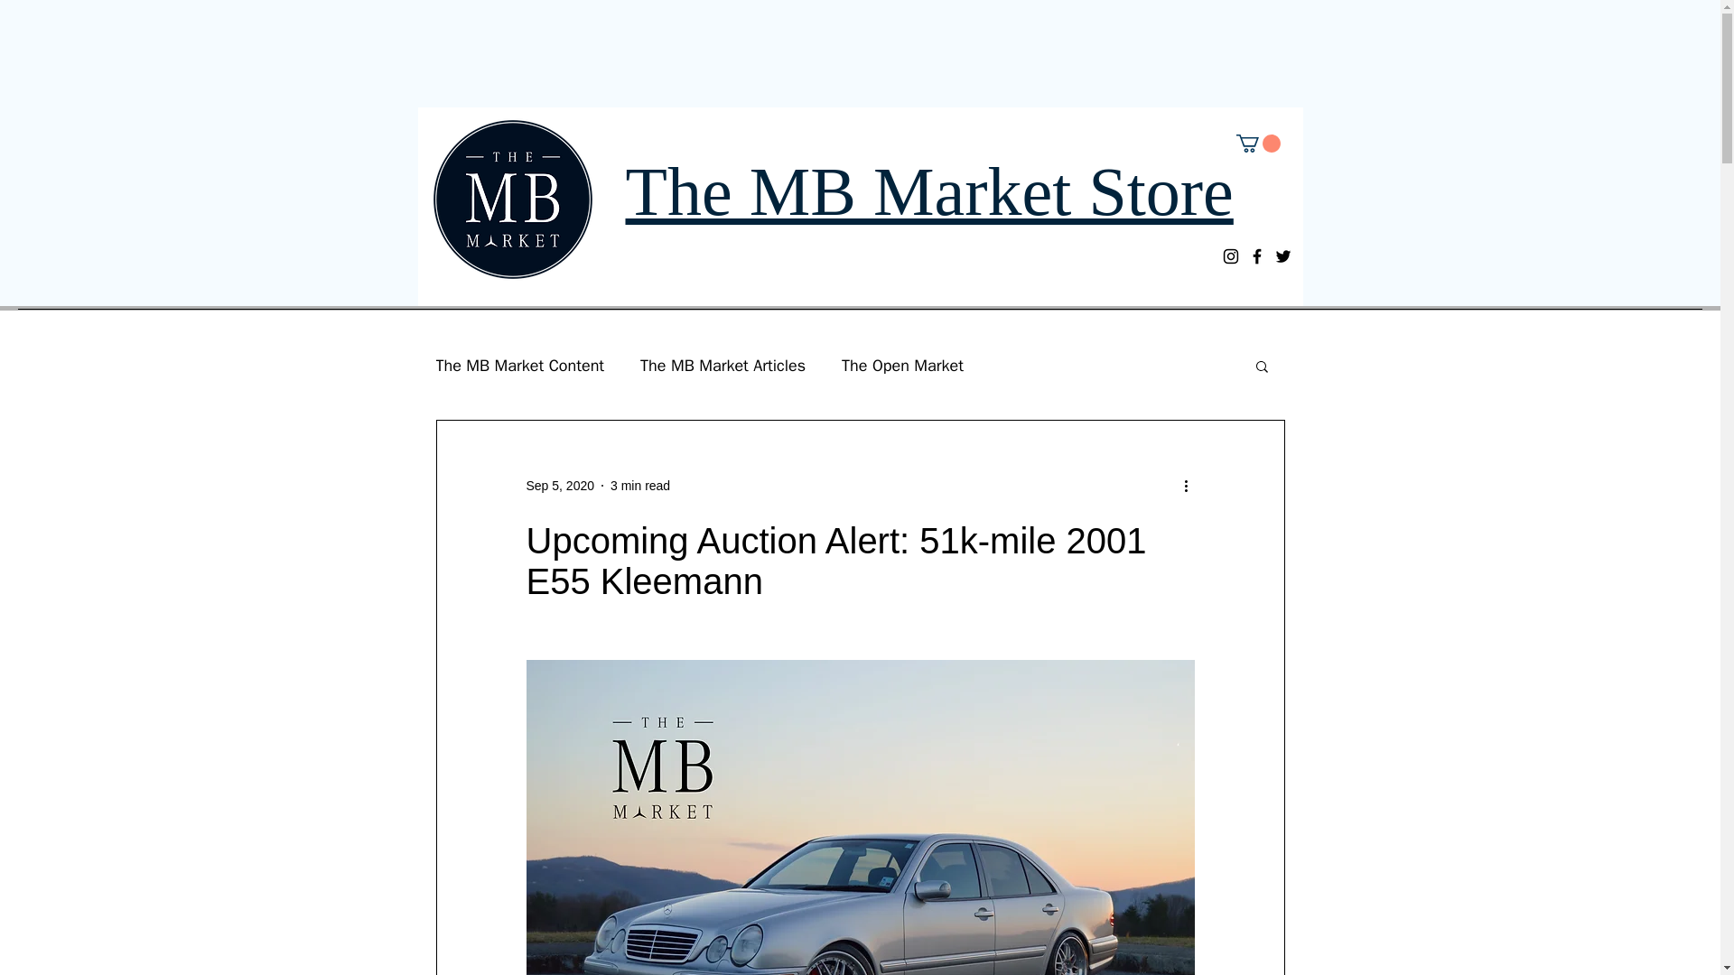 The image size is (1734, 975). Describe the element at coordinates (639, 486) in the screenshot. I see `3 min read` at that location.